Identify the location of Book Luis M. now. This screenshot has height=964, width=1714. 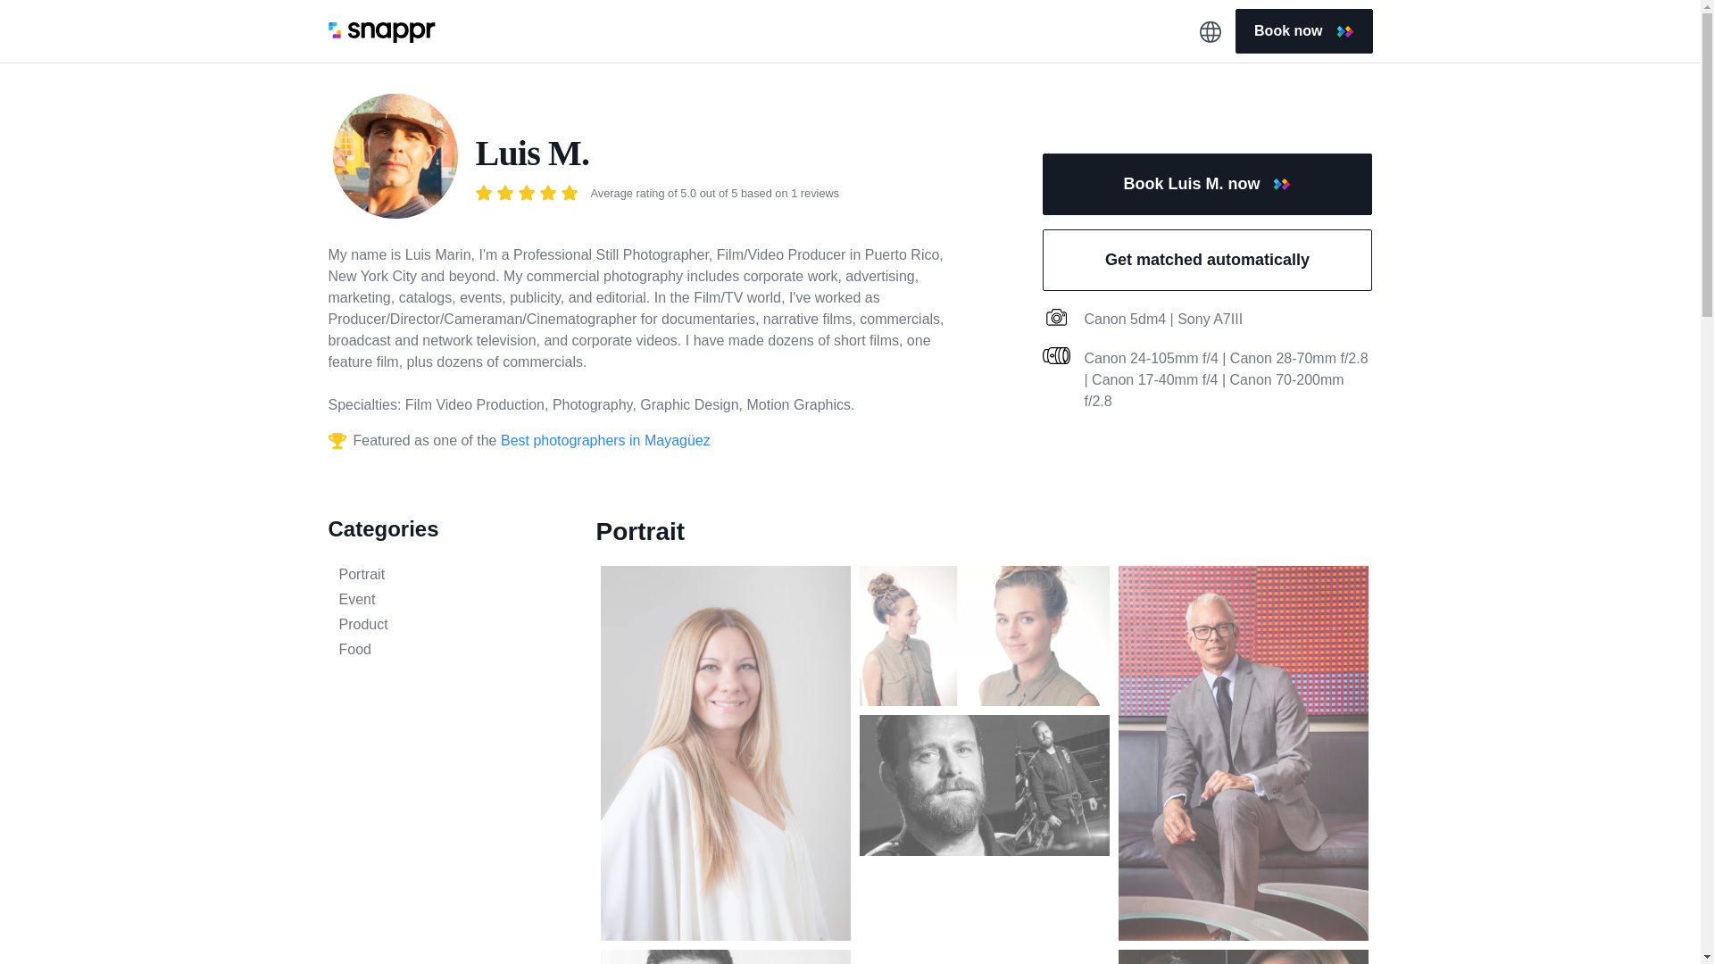
(1207, 184).